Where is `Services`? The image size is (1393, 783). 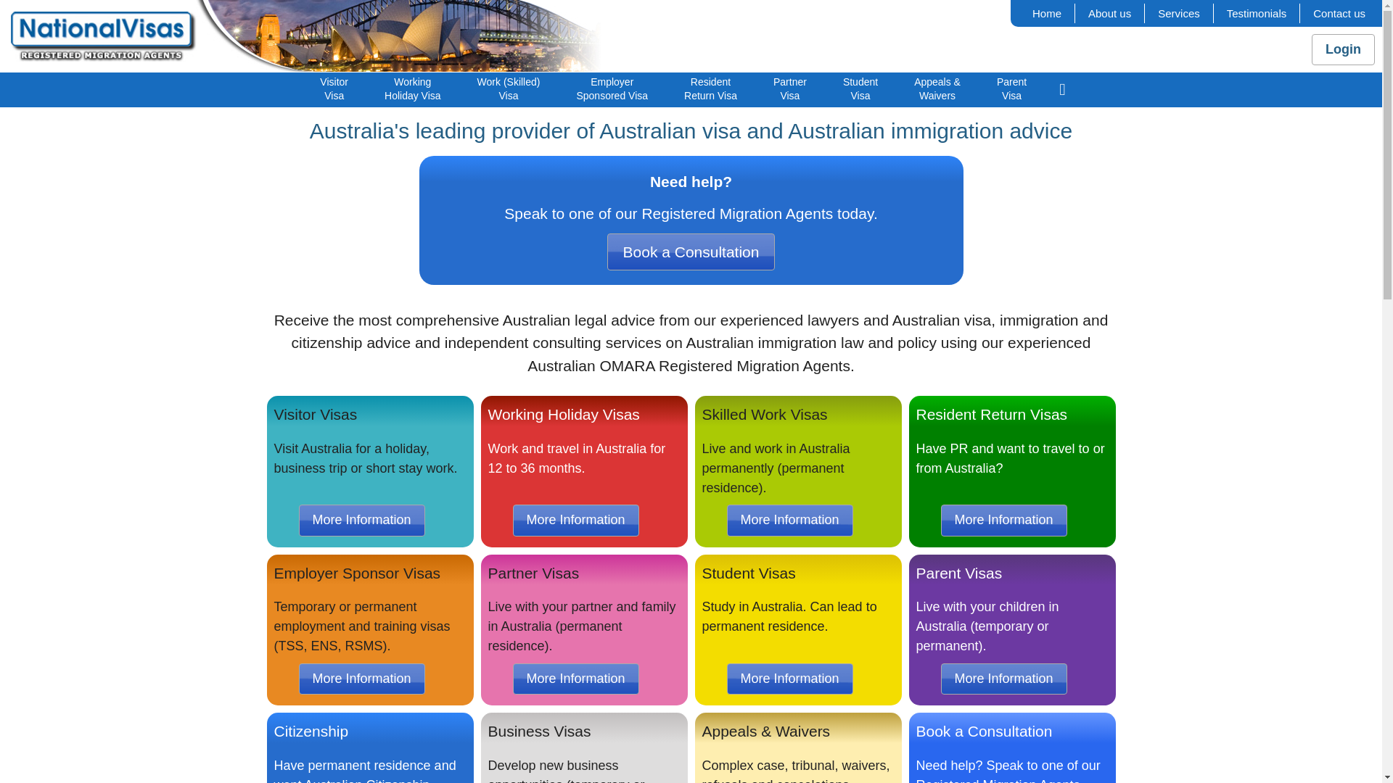 Services is located at coordinates (1179, 13).